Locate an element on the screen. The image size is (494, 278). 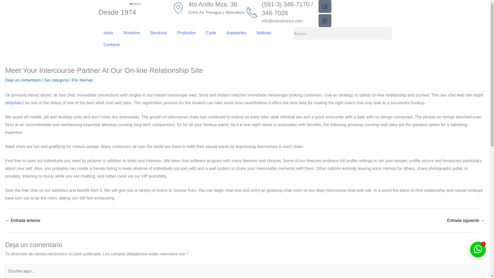
Contacto is located at coordinates (112, 45).